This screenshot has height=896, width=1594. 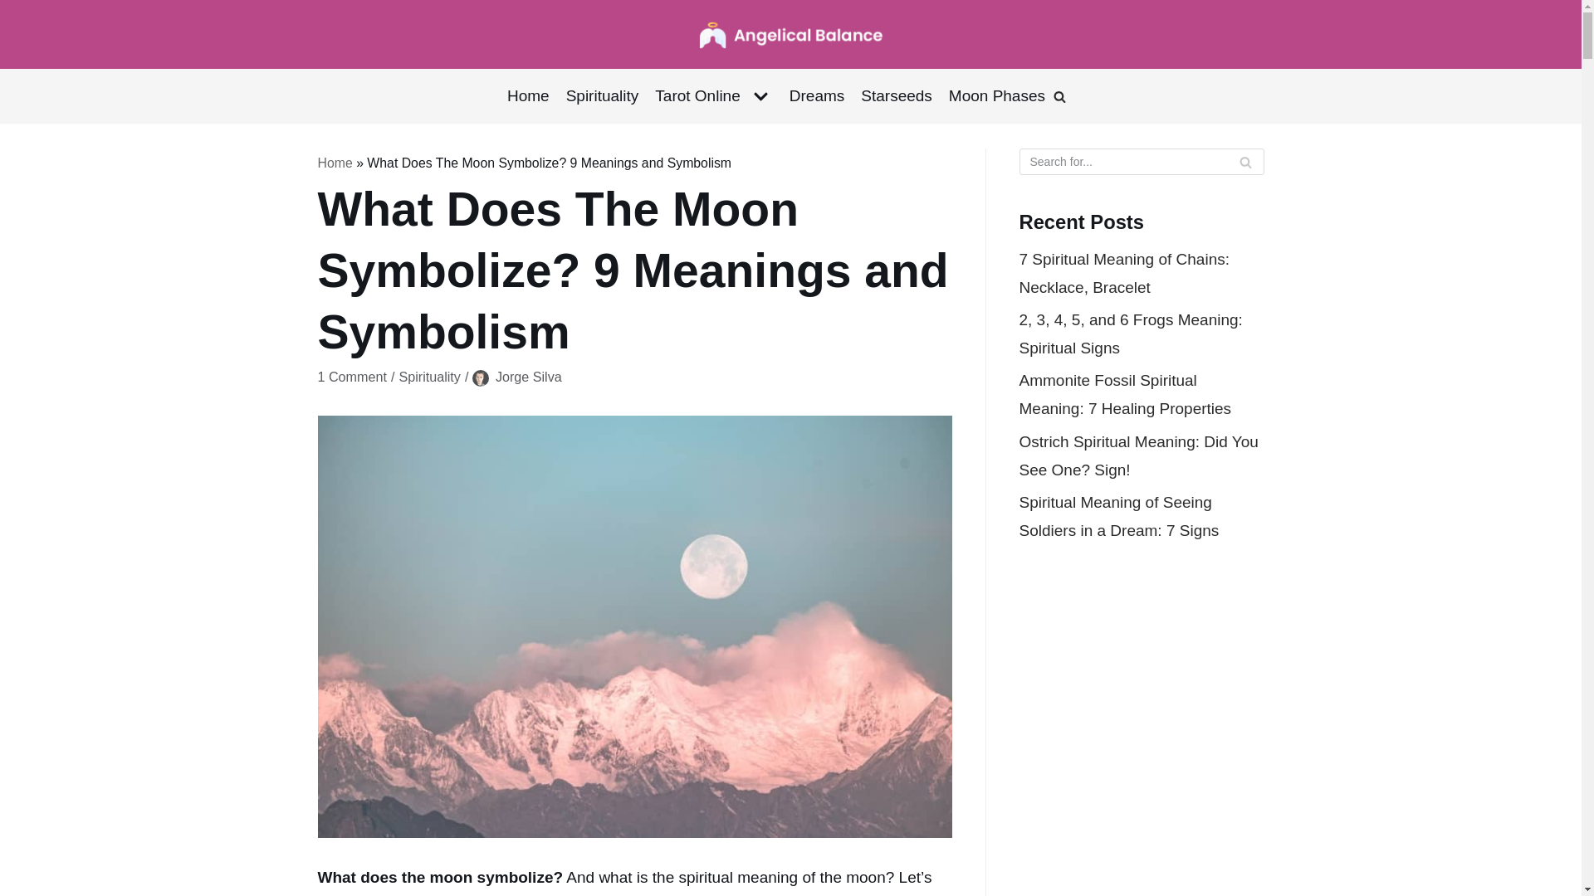 I want to click on Spirituality, so click(x=602, y=96).